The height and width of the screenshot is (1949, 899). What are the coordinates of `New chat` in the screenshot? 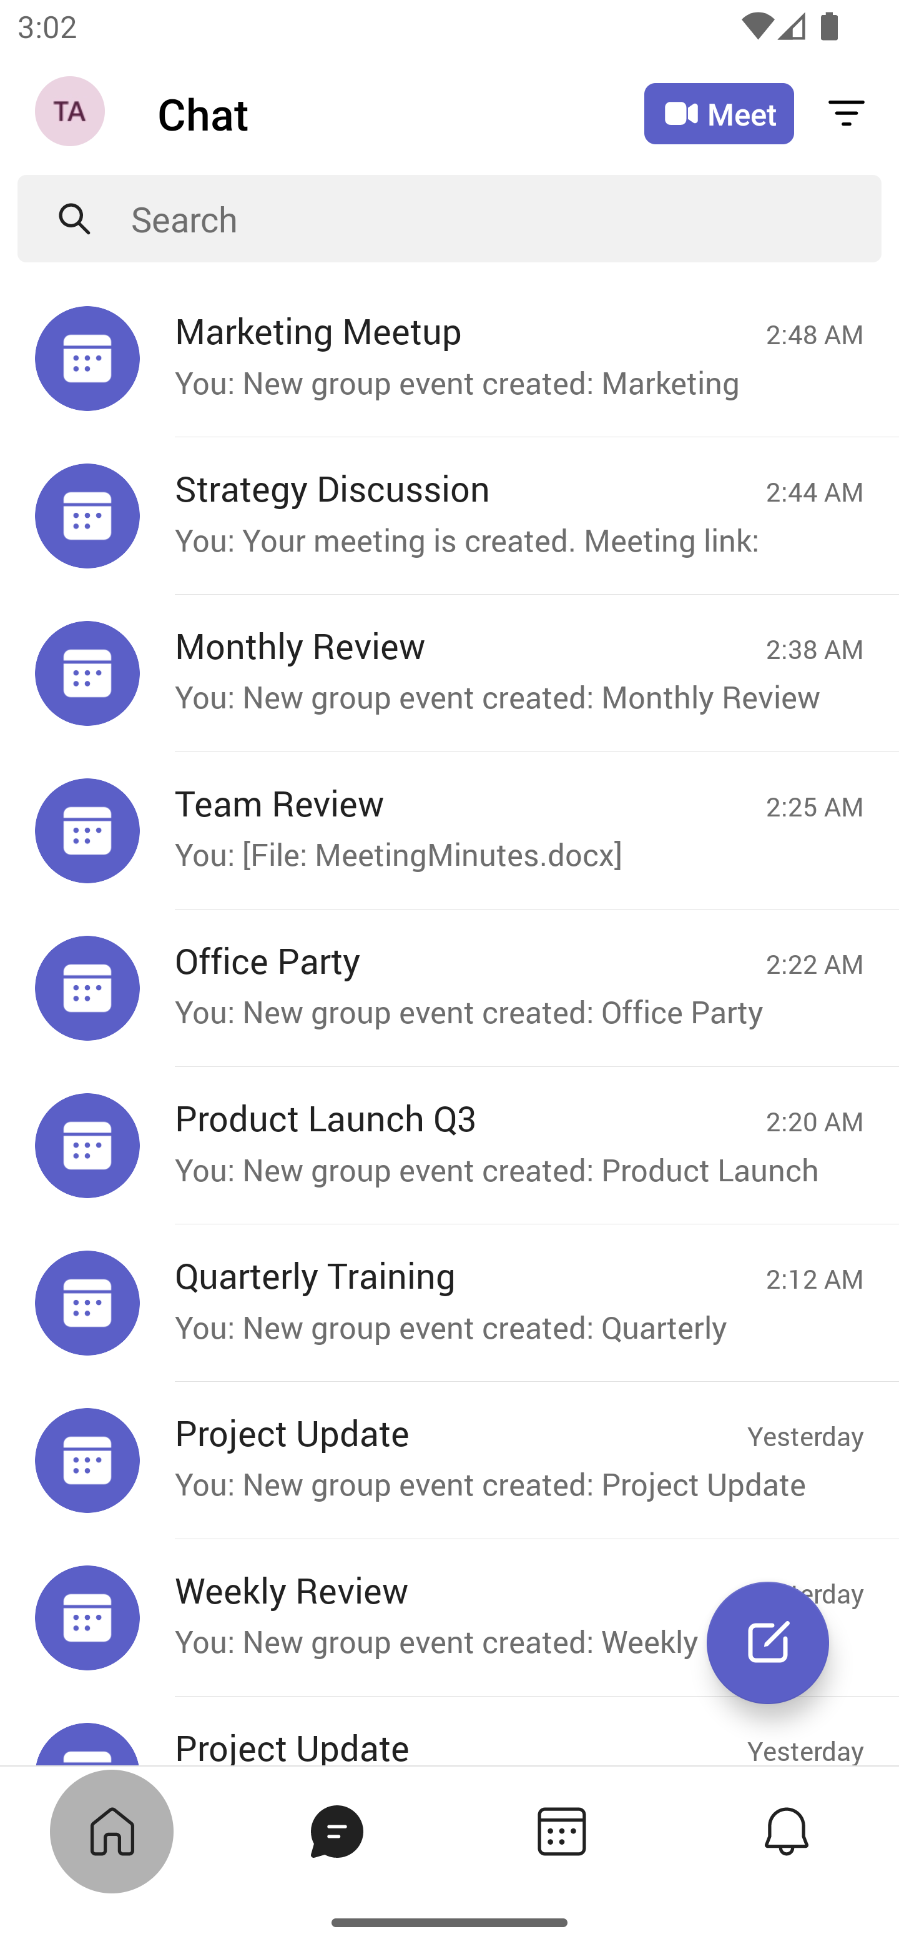 It's located at (767, 1643).